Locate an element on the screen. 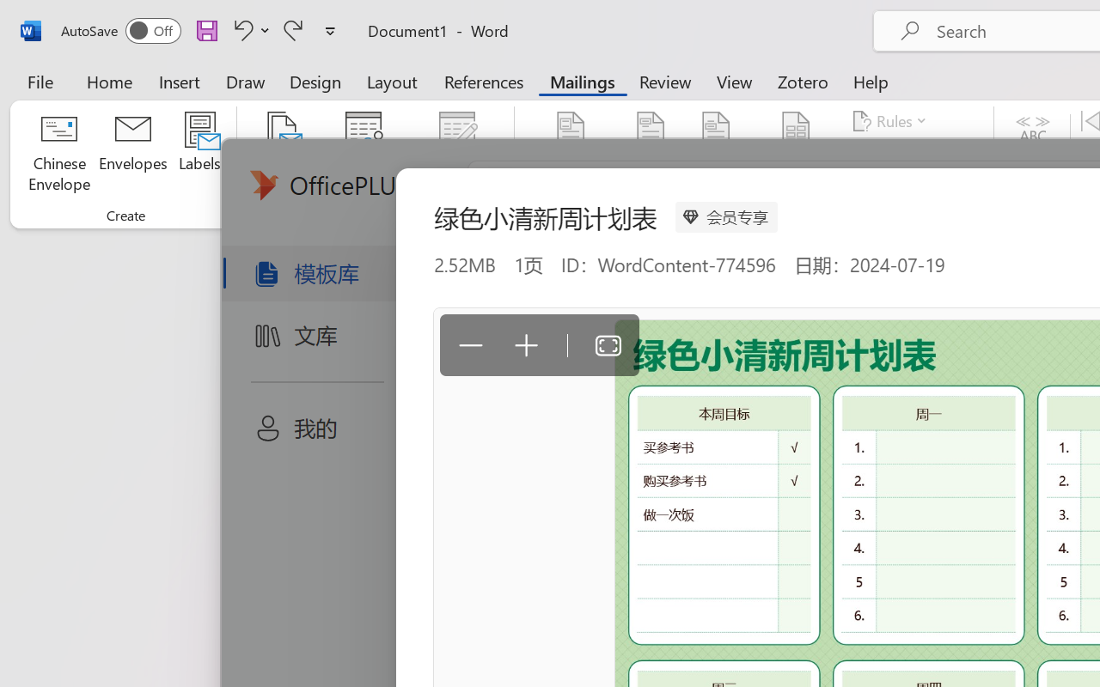 The image size is (1100, 687). Edit Recipient List... is located at coordinates (457, 155).